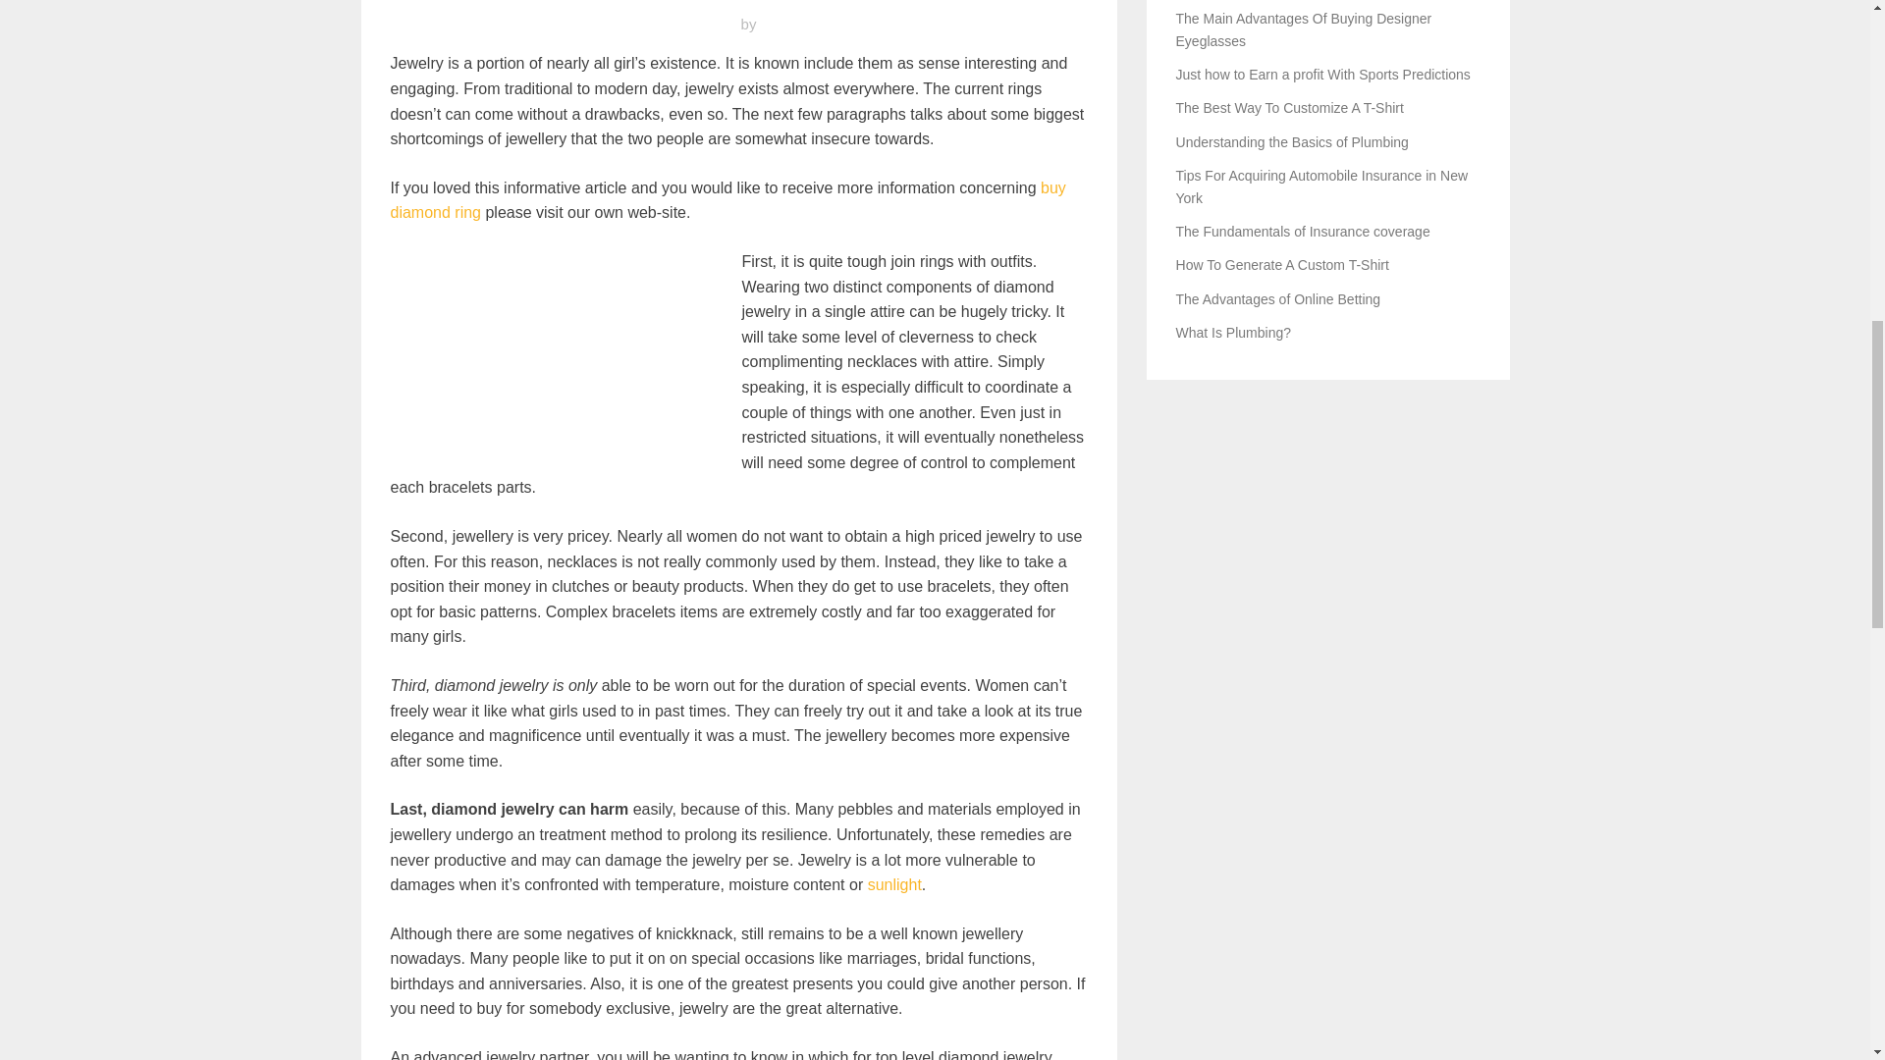 This screenshot has width=1885, height=1060. I want to click on The Best Way To Customize A T-Shirt, so click(1290, 107).